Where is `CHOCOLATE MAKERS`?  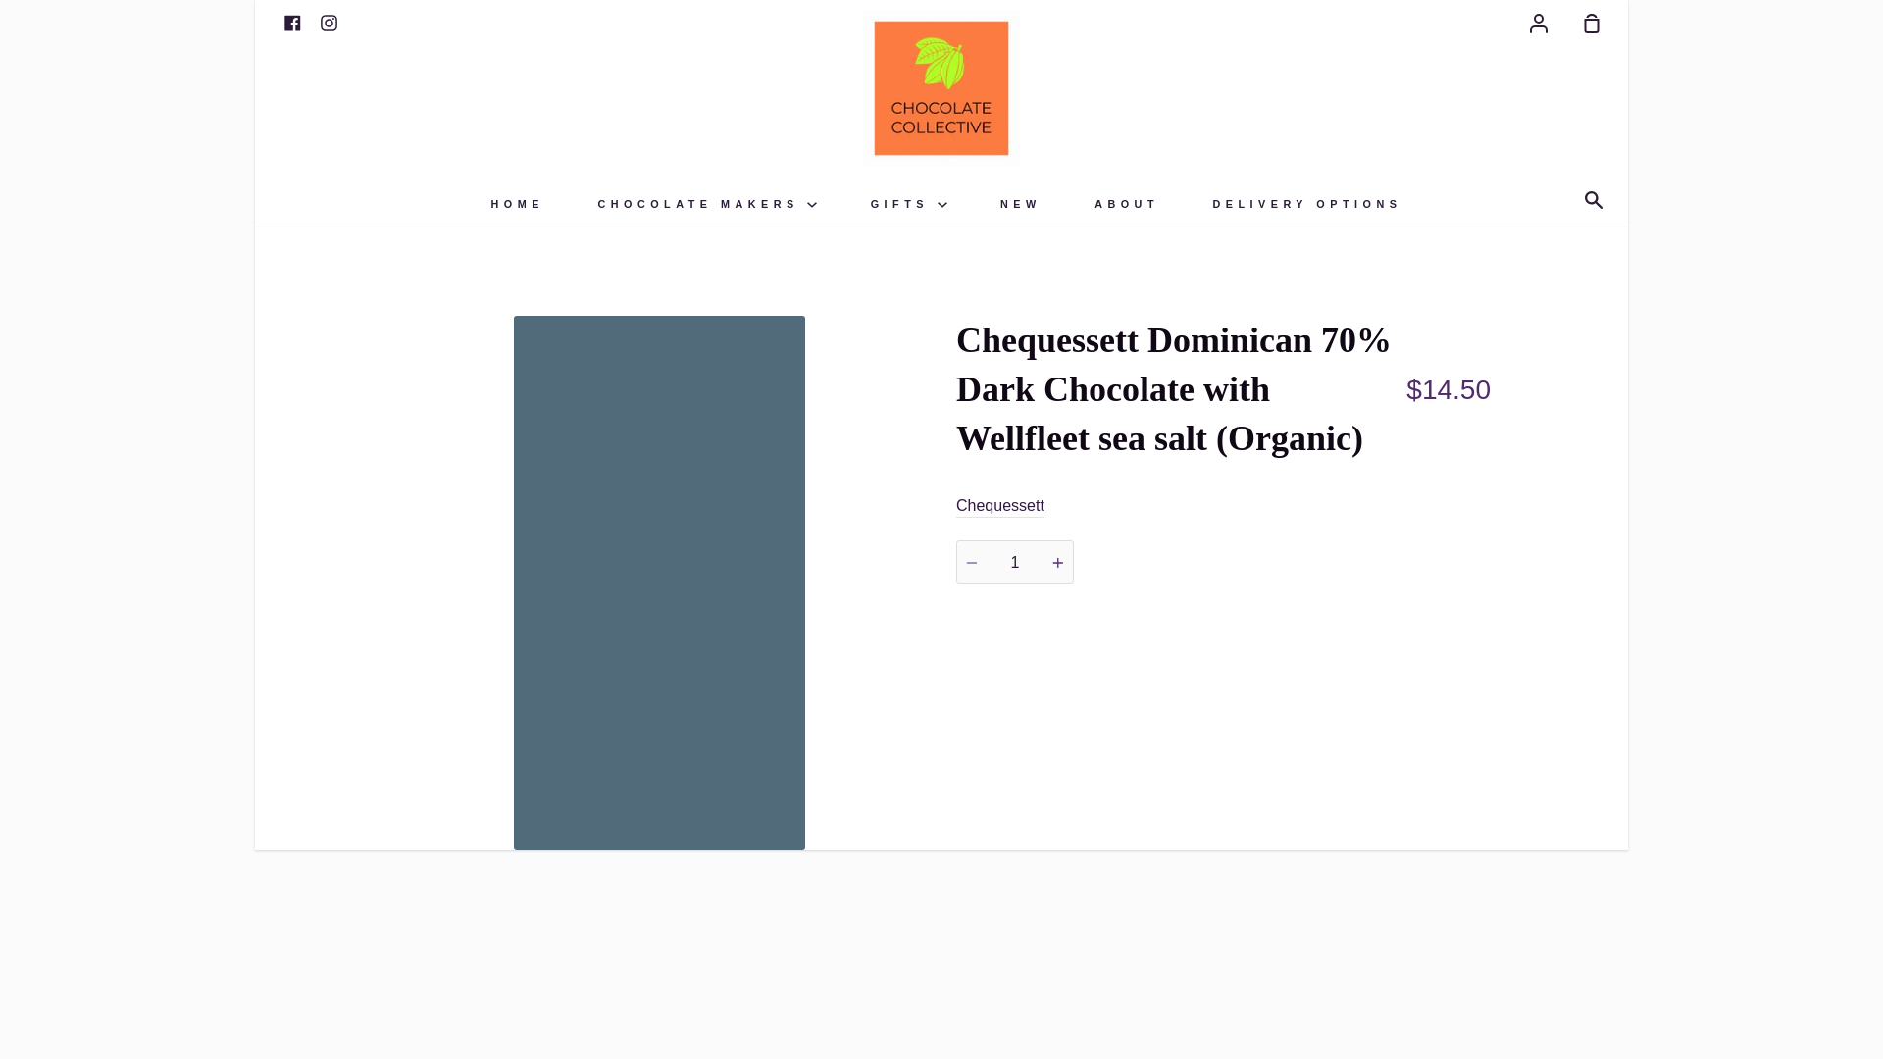
CHOCOLATE MAKERS is located at coordinates (706, 203).